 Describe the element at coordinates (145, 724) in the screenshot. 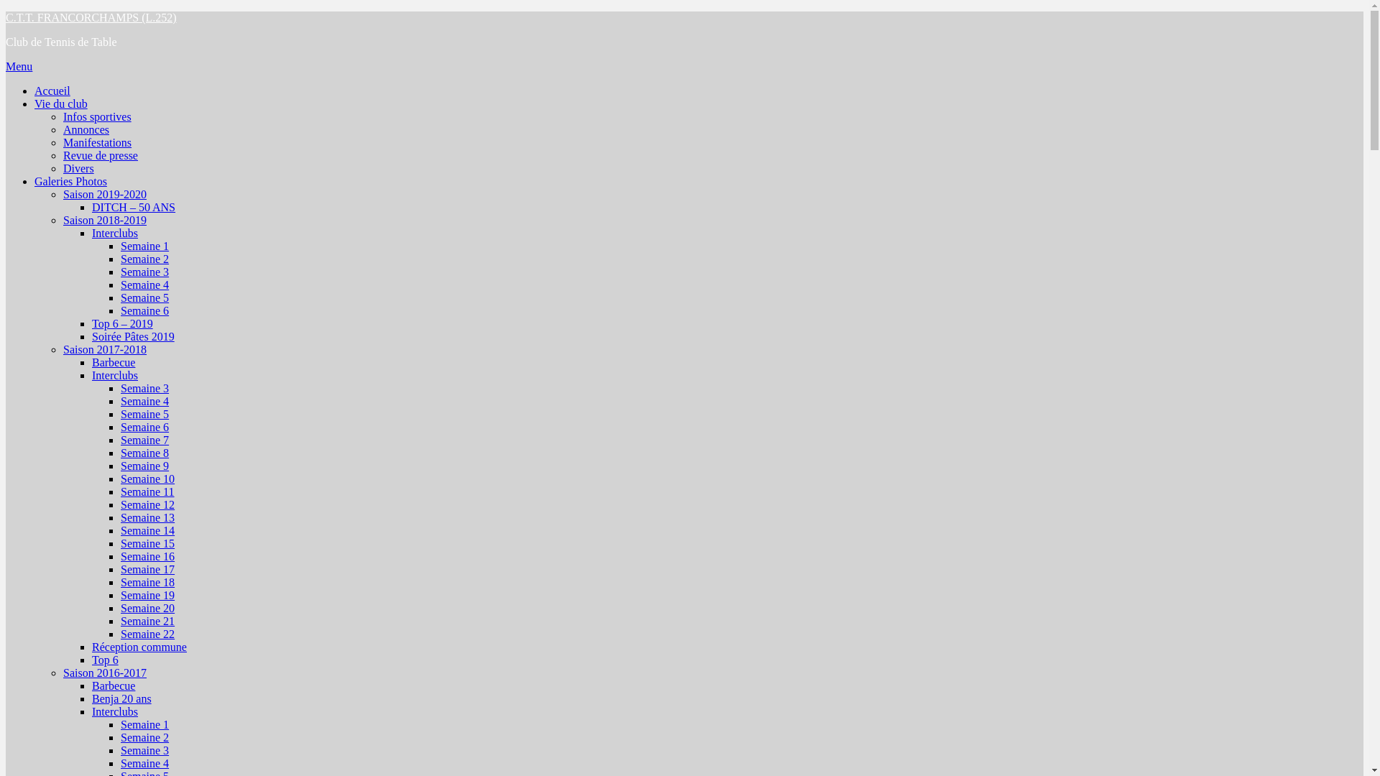

I see `Semaine 1` at that location.